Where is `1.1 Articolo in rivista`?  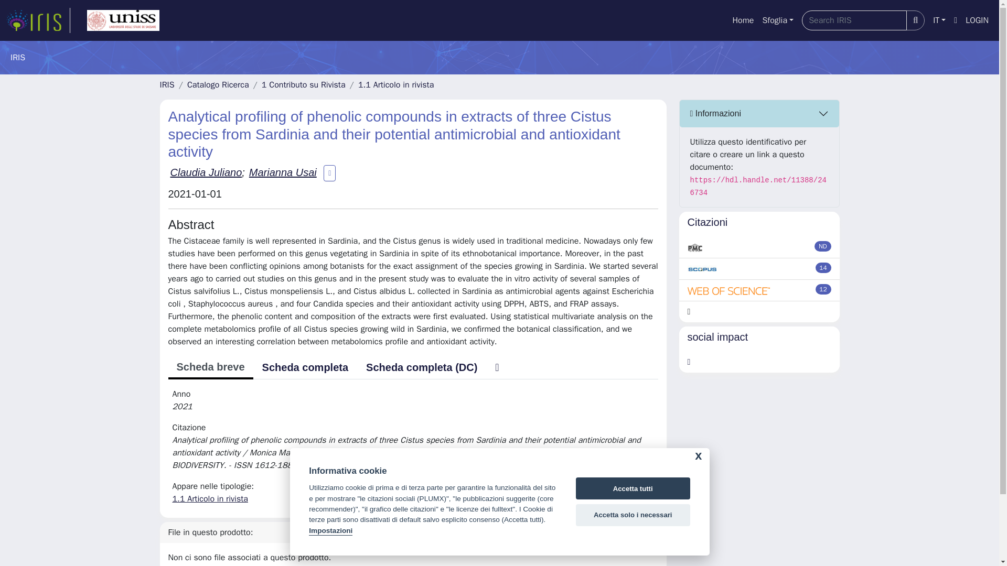
1.1 Articolo in rivista is located at coordinates (210, 499).